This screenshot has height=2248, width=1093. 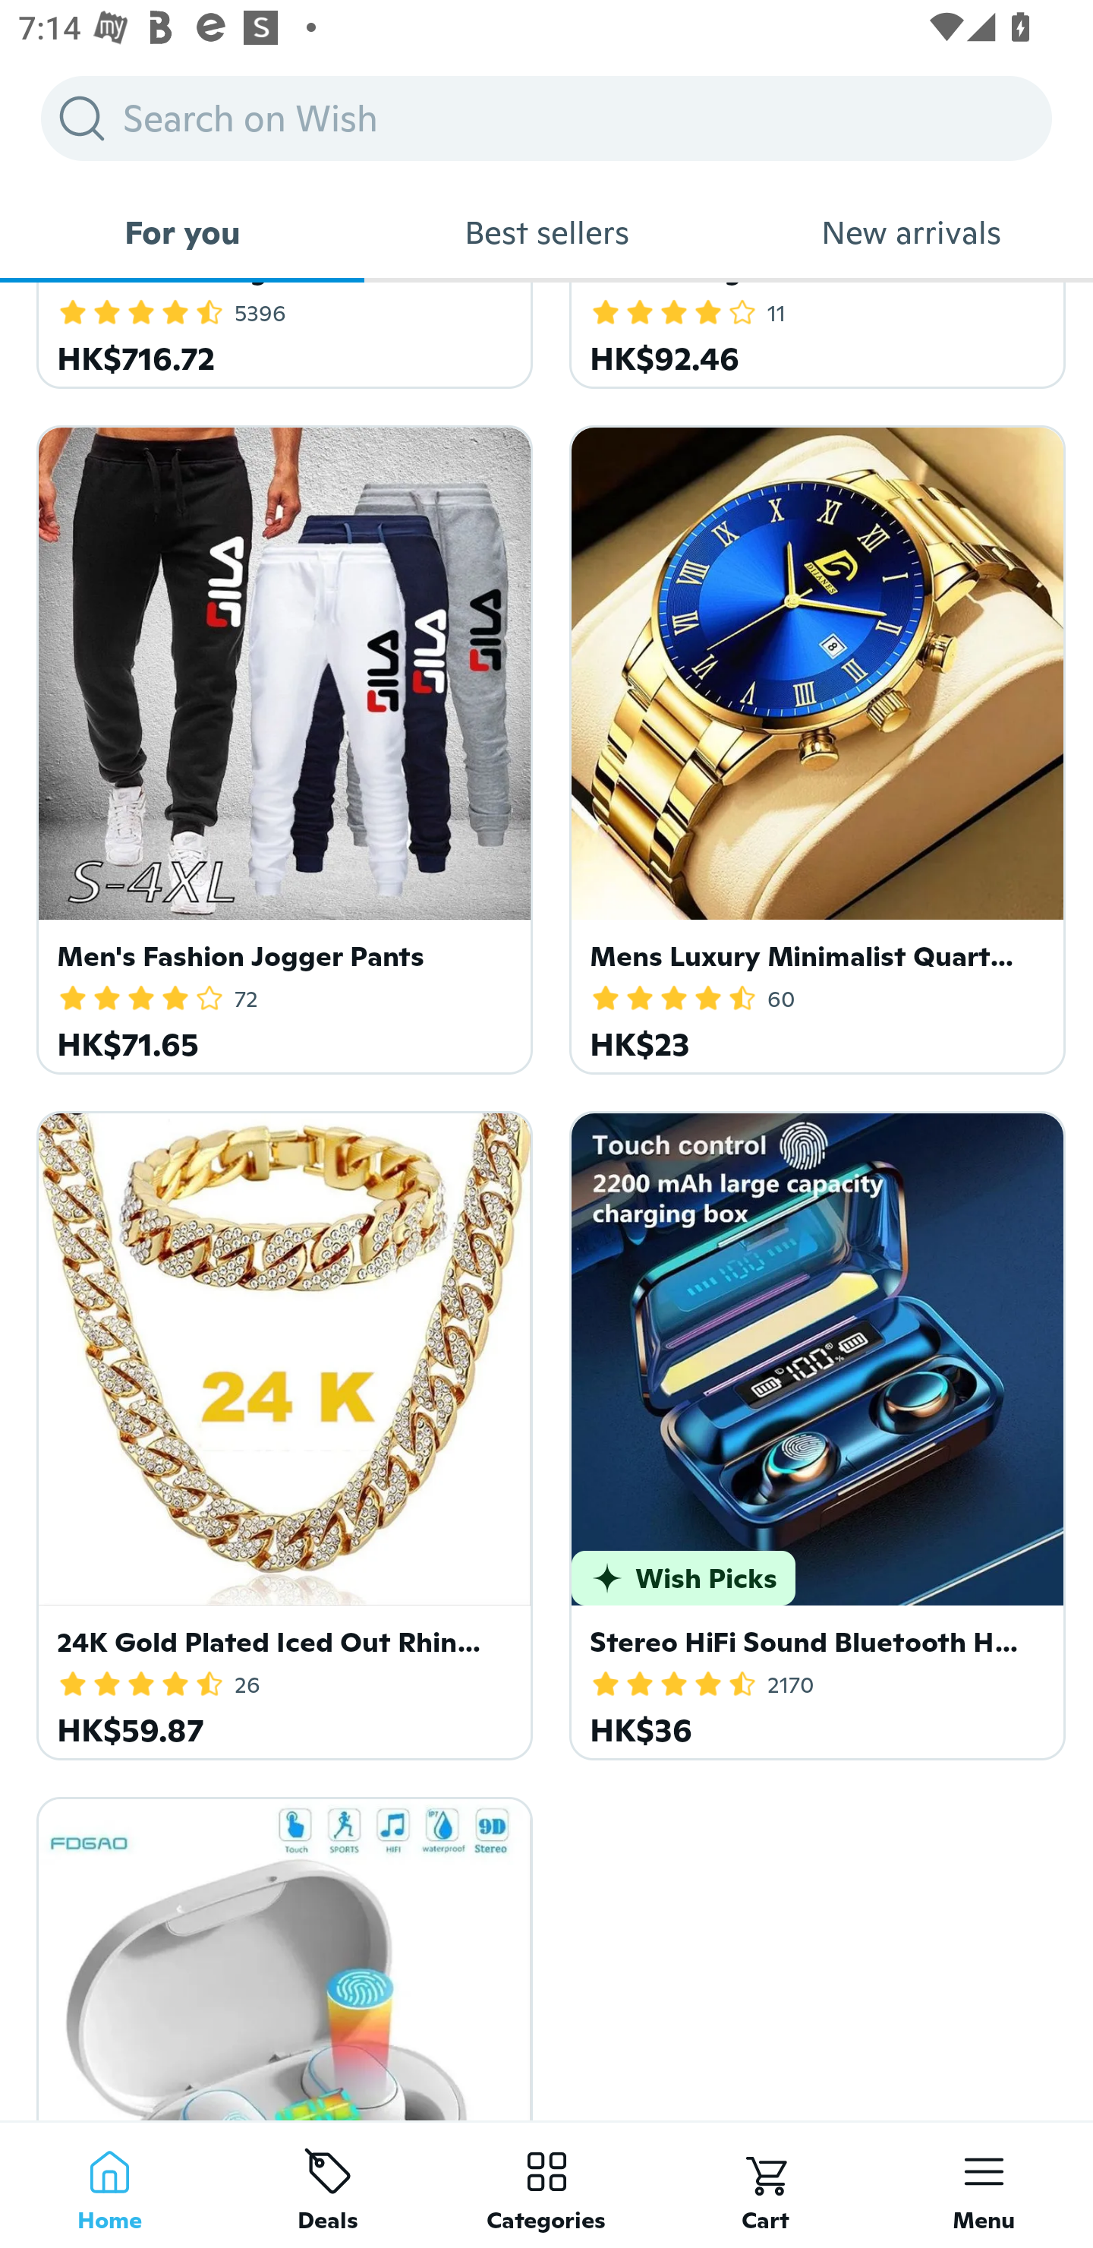 I want to click on Menu, so click(x=984, y=2184).